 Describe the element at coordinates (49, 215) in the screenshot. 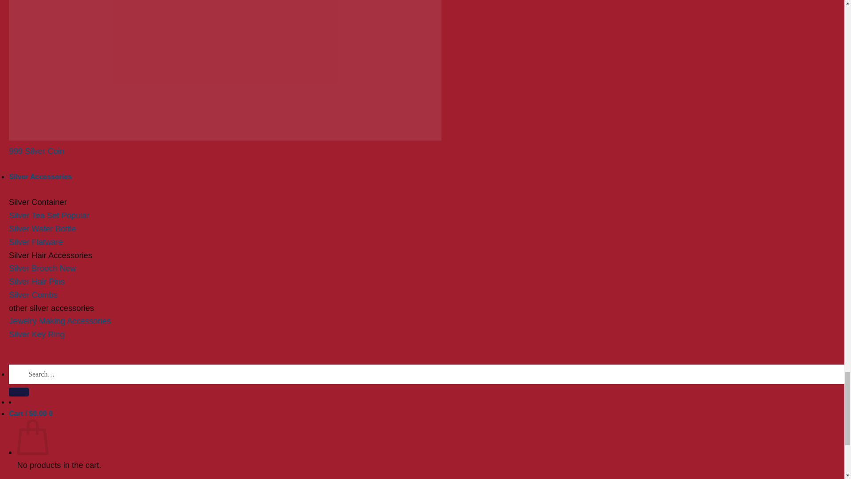

I see `Silver Tea Set` at that location.